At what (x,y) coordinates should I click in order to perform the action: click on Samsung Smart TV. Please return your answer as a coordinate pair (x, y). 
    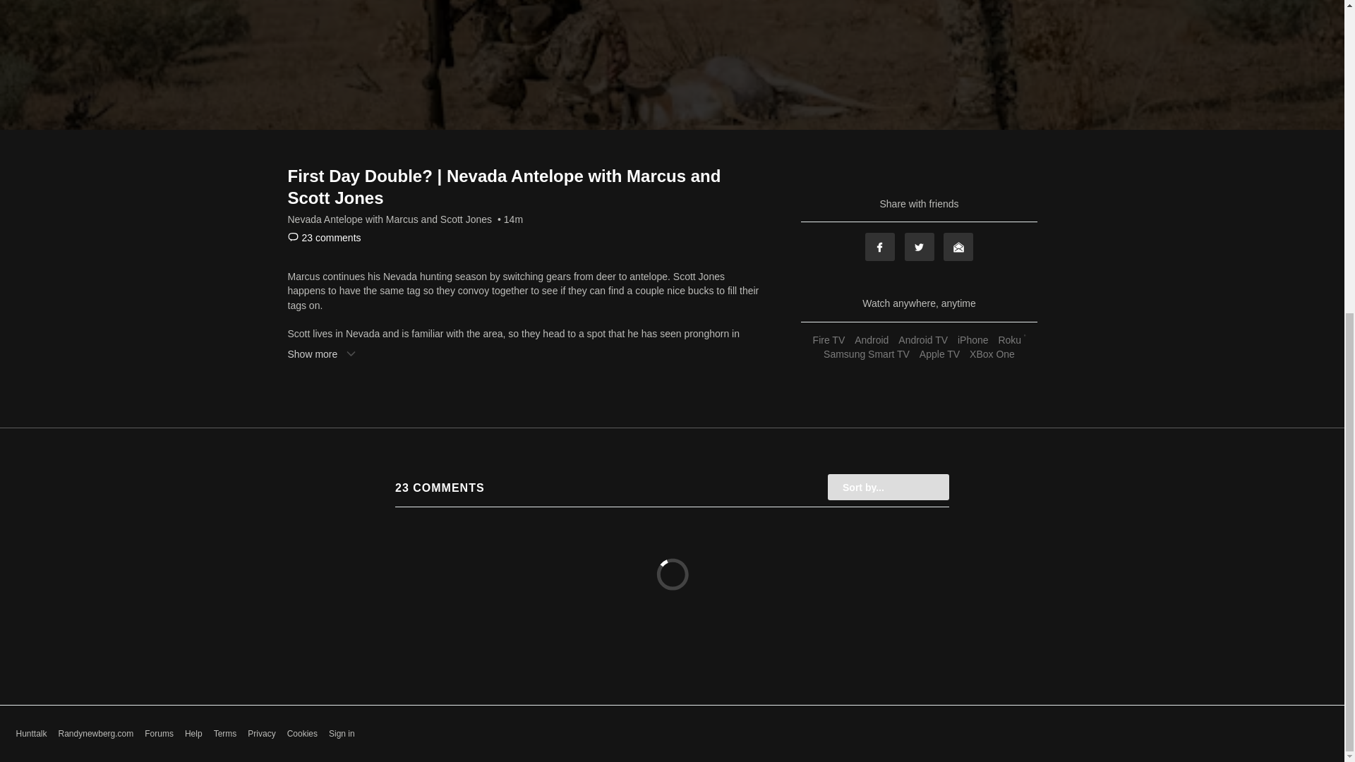
    Looking at the image, I should click on (867, 353).